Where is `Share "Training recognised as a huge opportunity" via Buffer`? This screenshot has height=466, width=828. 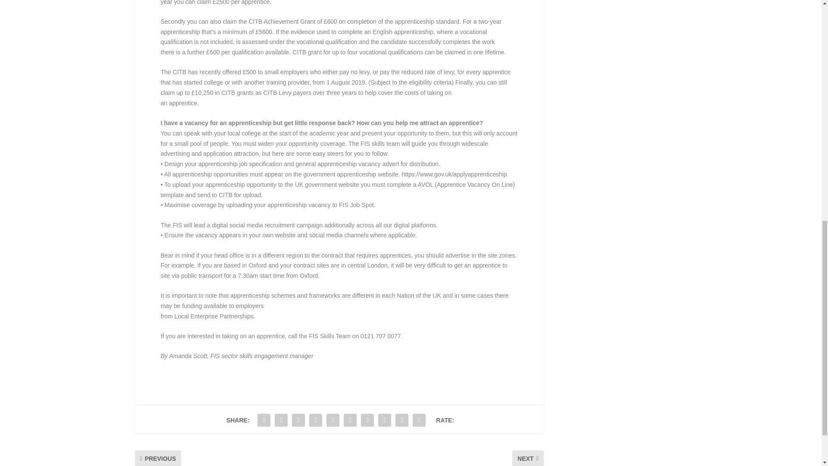 Share "Training recognised as a huge opportunity" via Buffer is located at coordinates (367, 420).